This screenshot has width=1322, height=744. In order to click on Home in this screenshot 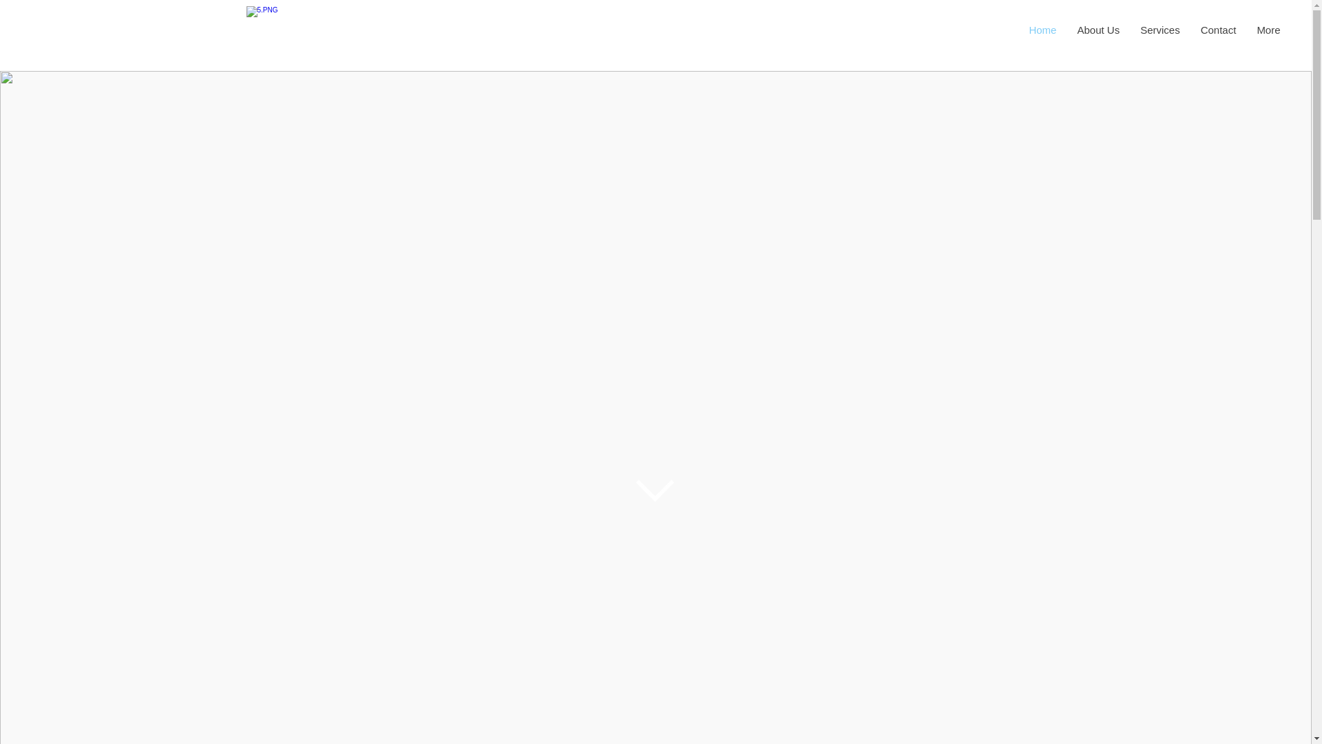, I will do `click(1042, 34)`.